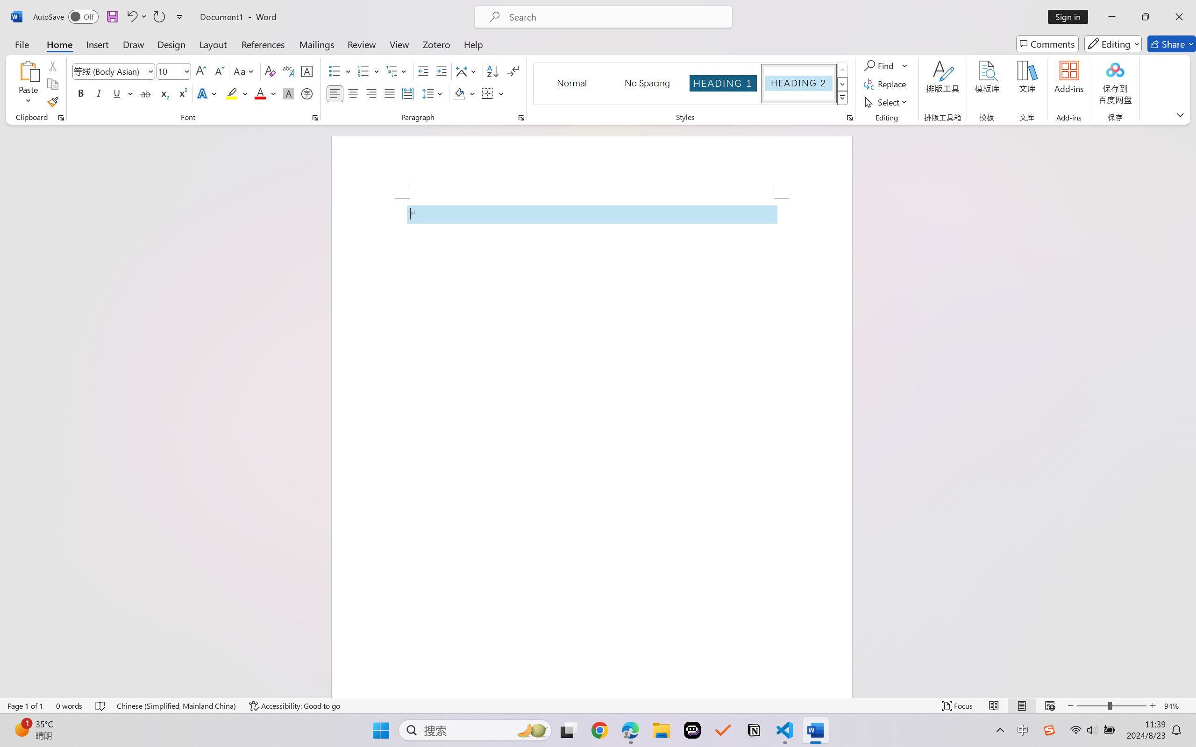 The image size is (1196, 747). What do you see at coordinates (131, 17) in the screenshot?
I see `Undo Apply Quick Style` at bounding box center [131, 17].